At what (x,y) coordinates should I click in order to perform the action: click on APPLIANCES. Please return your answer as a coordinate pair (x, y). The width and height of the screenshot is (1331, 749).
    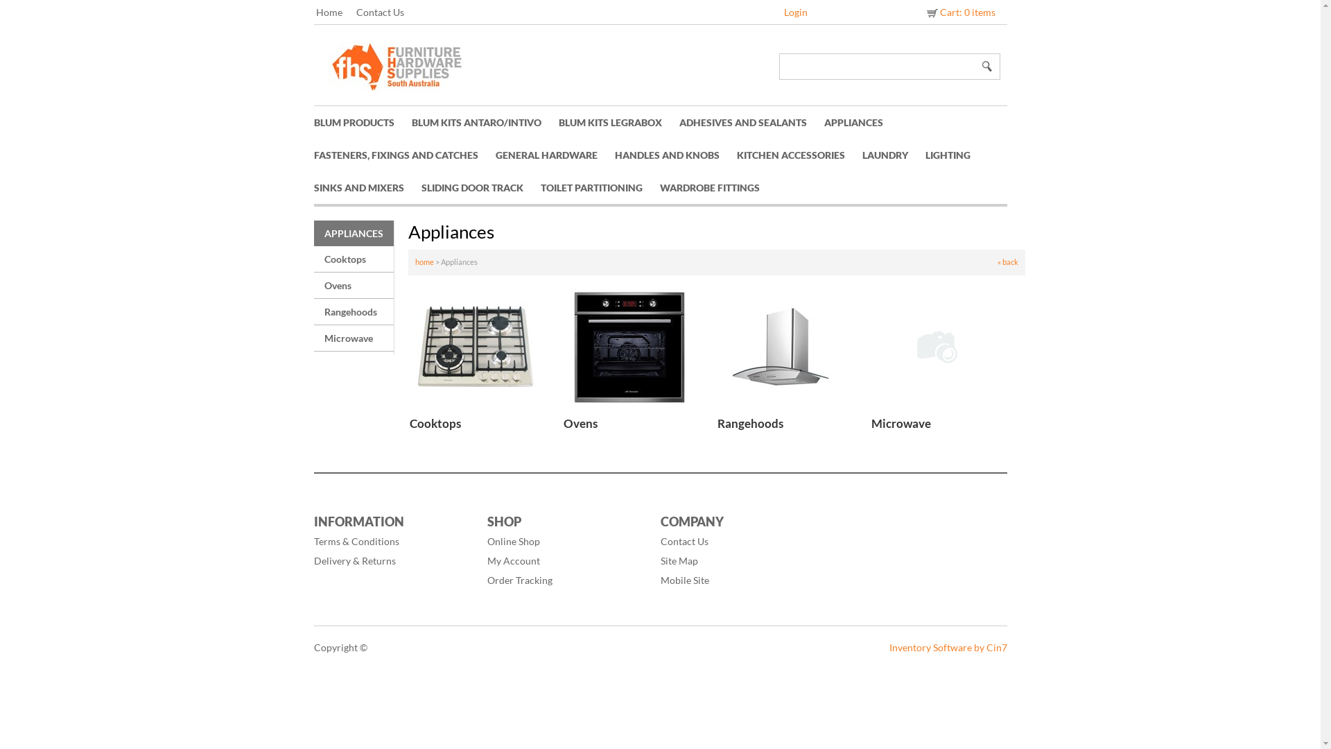
    Looking at the image, I should click on (354, 233).